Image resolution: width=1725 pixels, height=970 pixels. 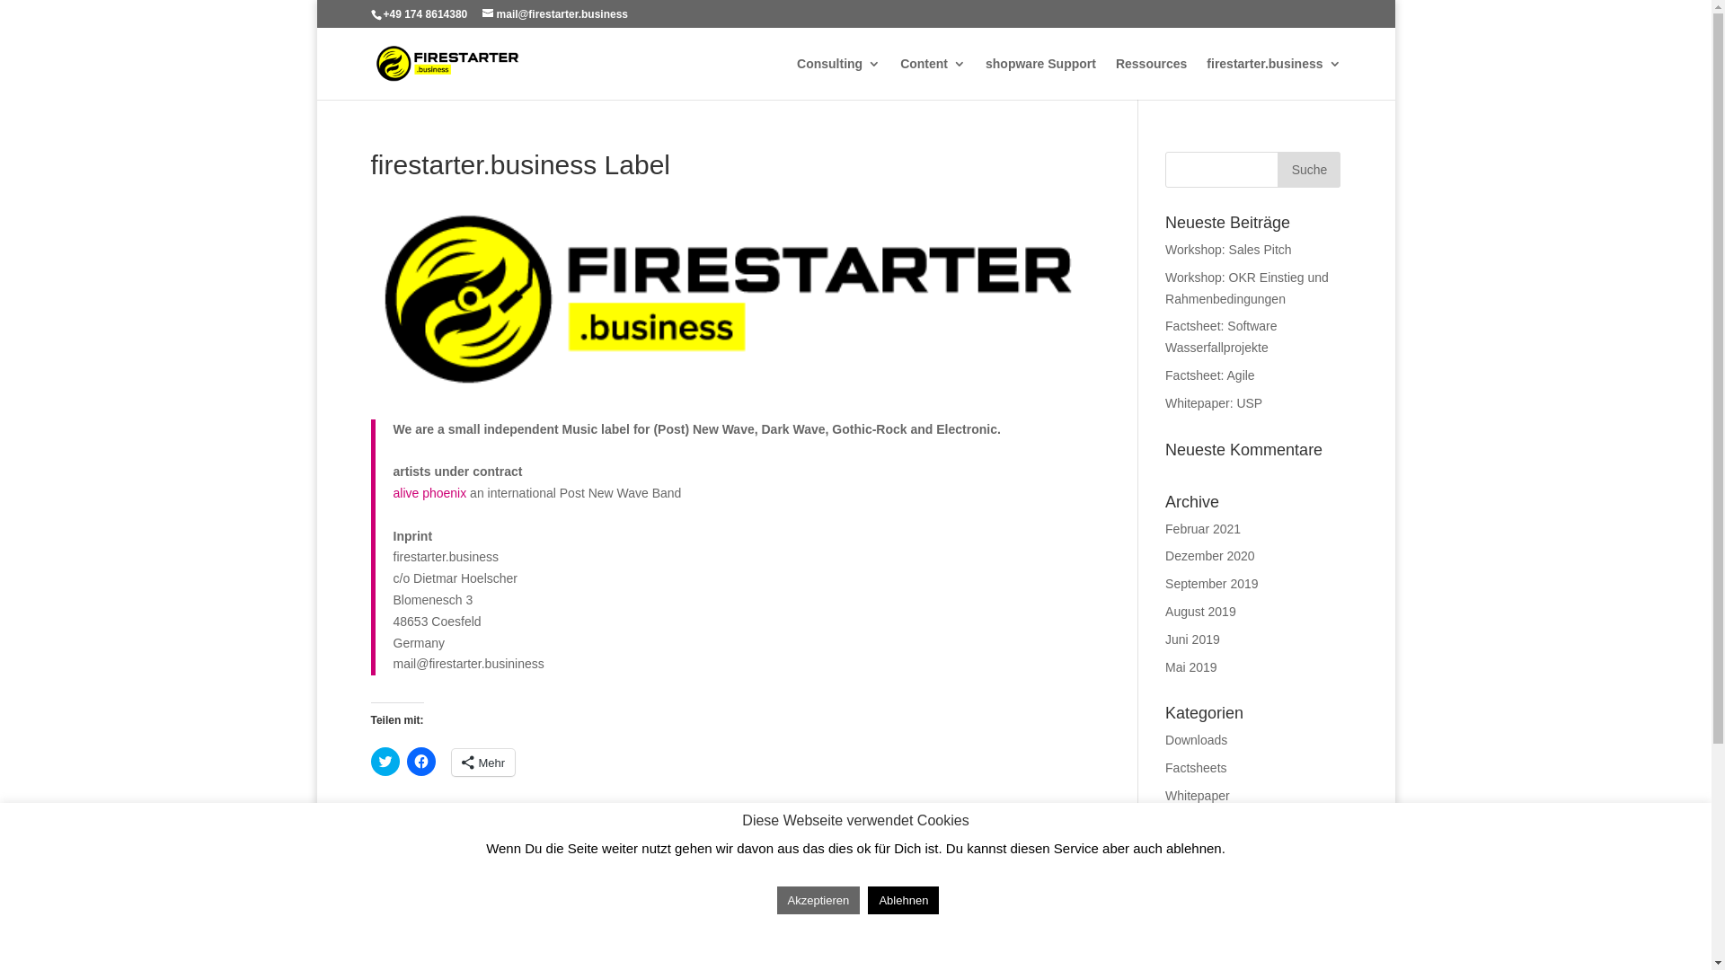 I want to click on Dezember 2020, so click(x=1210, y=556).